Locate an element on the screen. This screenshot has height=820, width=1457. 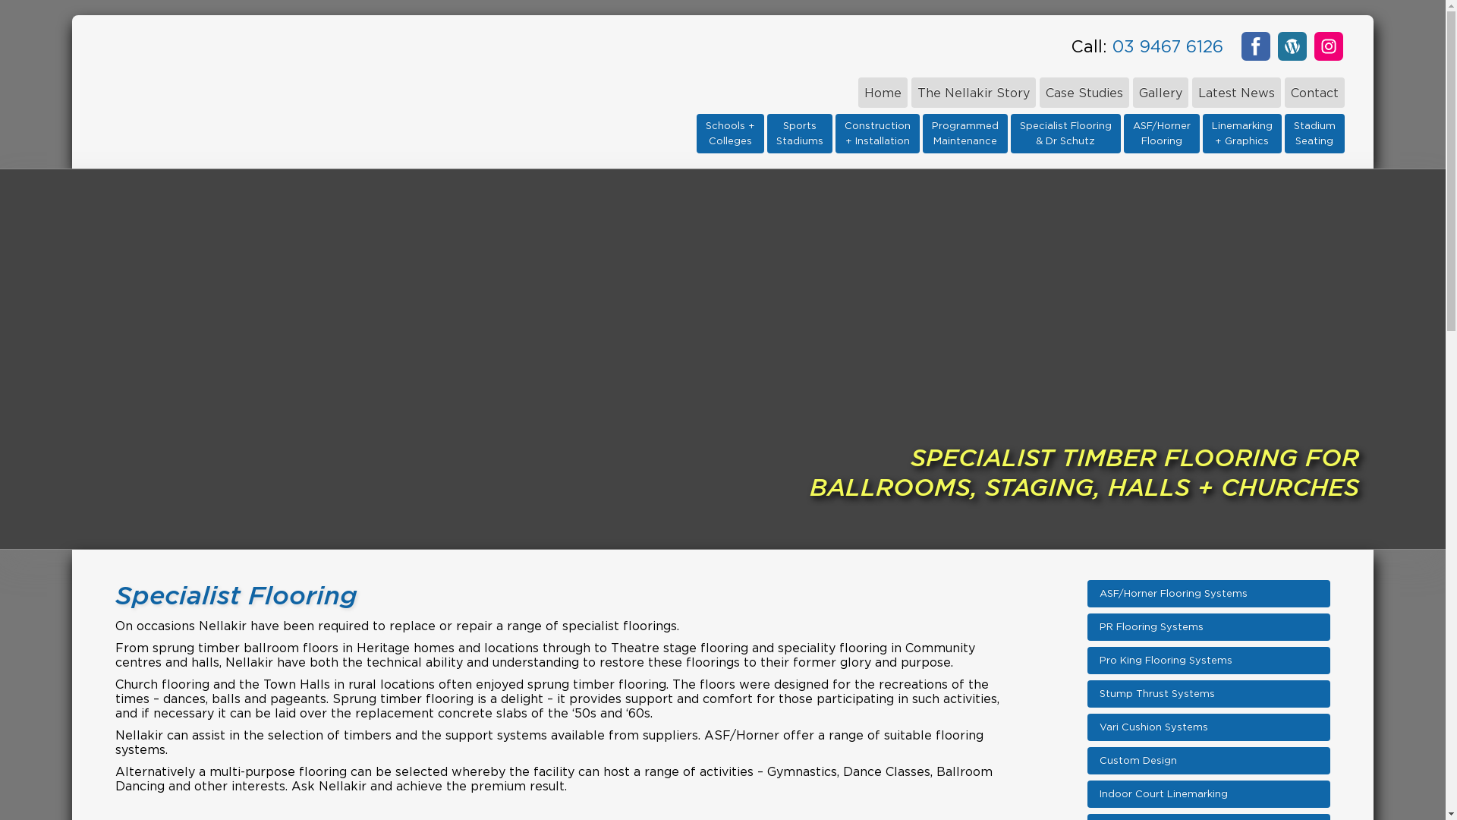
Vari Cushion Systems is located at coordinates (1209, 727).